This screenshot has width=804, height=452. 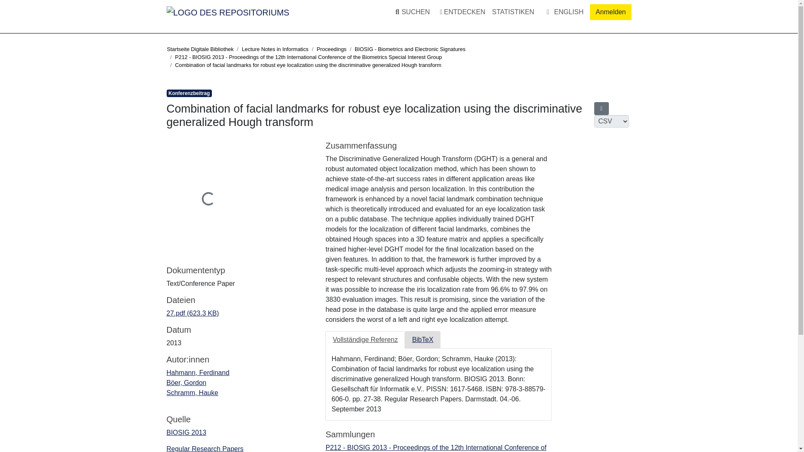 What do you see at coordinates (332, 49) in the screenshot?
I see `Proceedings` at bounding box center [332, 49].